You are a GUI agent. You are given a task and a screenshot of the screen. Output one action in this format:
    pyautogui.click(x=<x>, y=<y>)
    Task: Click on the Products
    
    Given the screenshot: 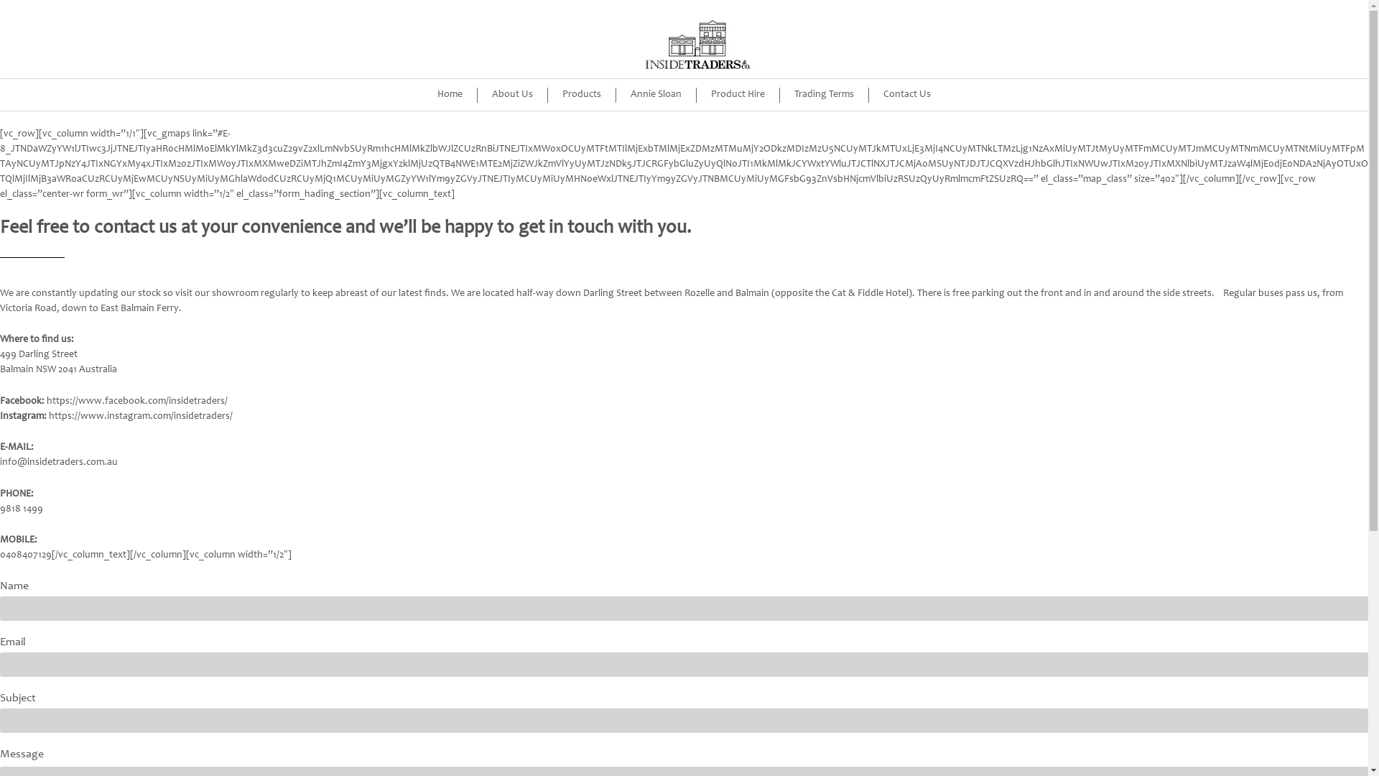 What is the action you would take?
    pyautogui.click(x=582, y=95)
    